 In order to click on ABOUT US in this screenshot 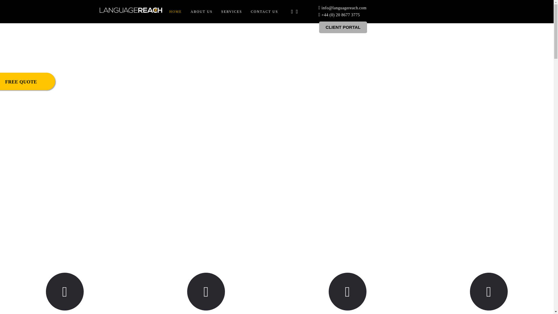, I will do `click(202, 12)`.